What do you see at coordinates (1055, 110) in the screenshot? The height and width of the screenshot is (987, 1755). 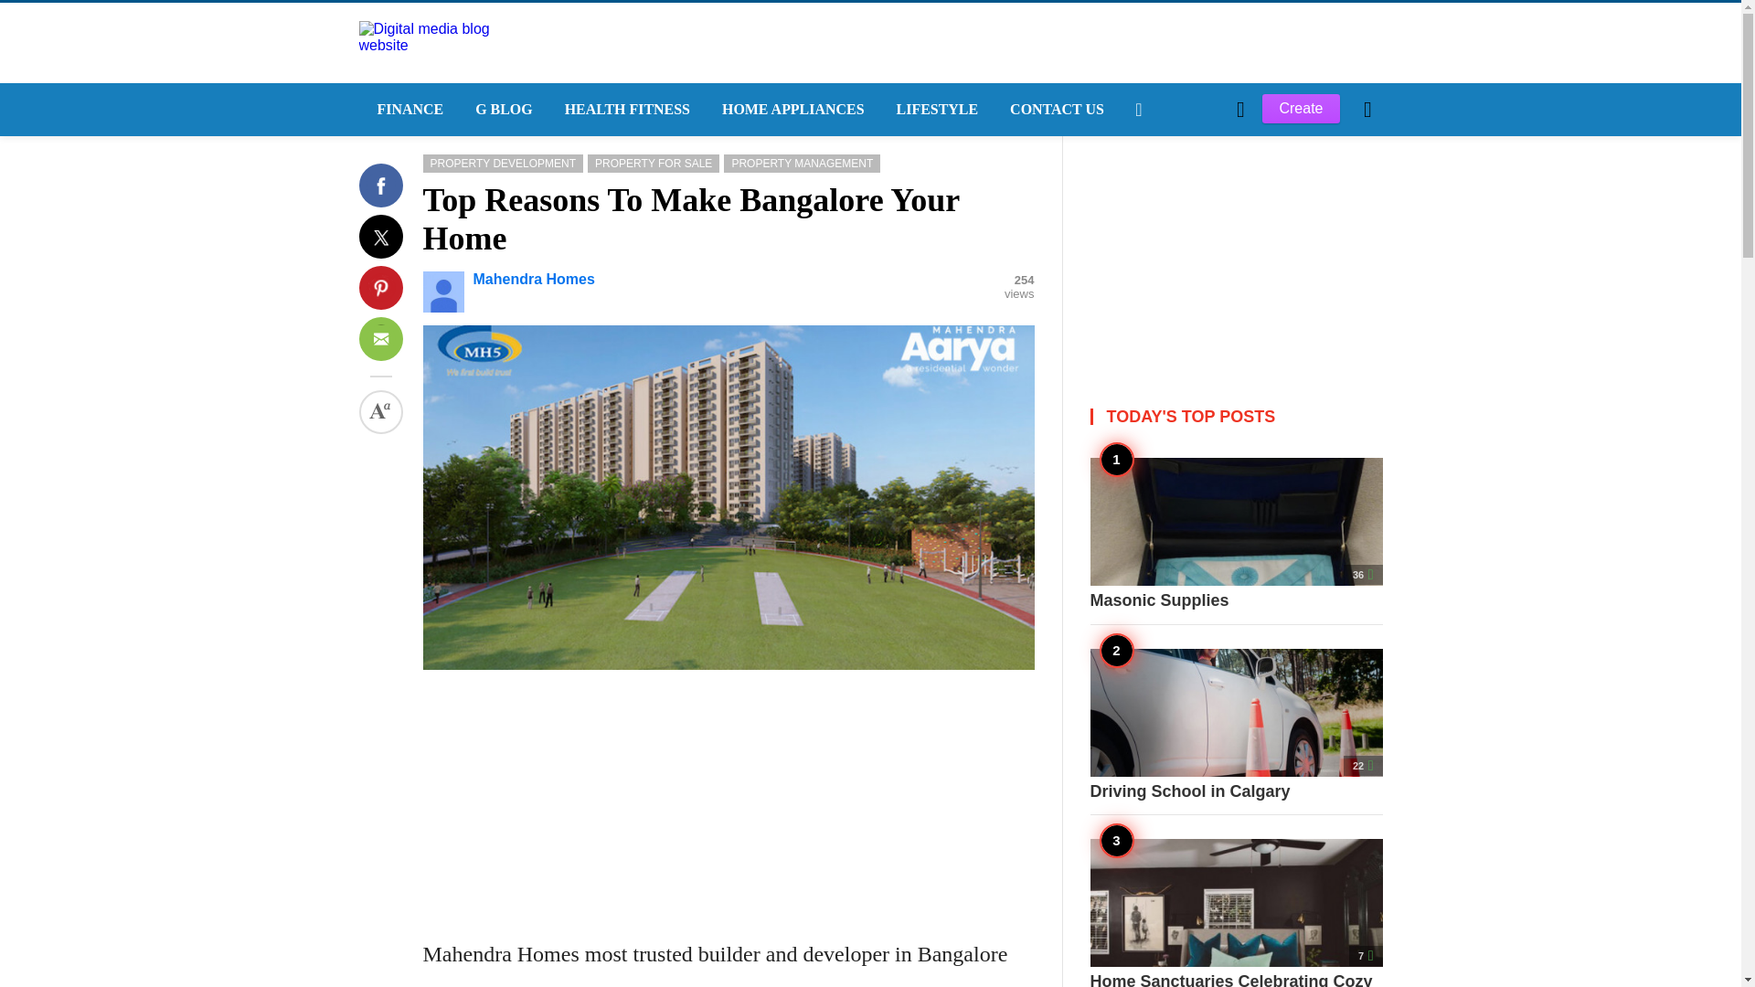 I see `CONTACT US` at bounding box center [1055, 110].